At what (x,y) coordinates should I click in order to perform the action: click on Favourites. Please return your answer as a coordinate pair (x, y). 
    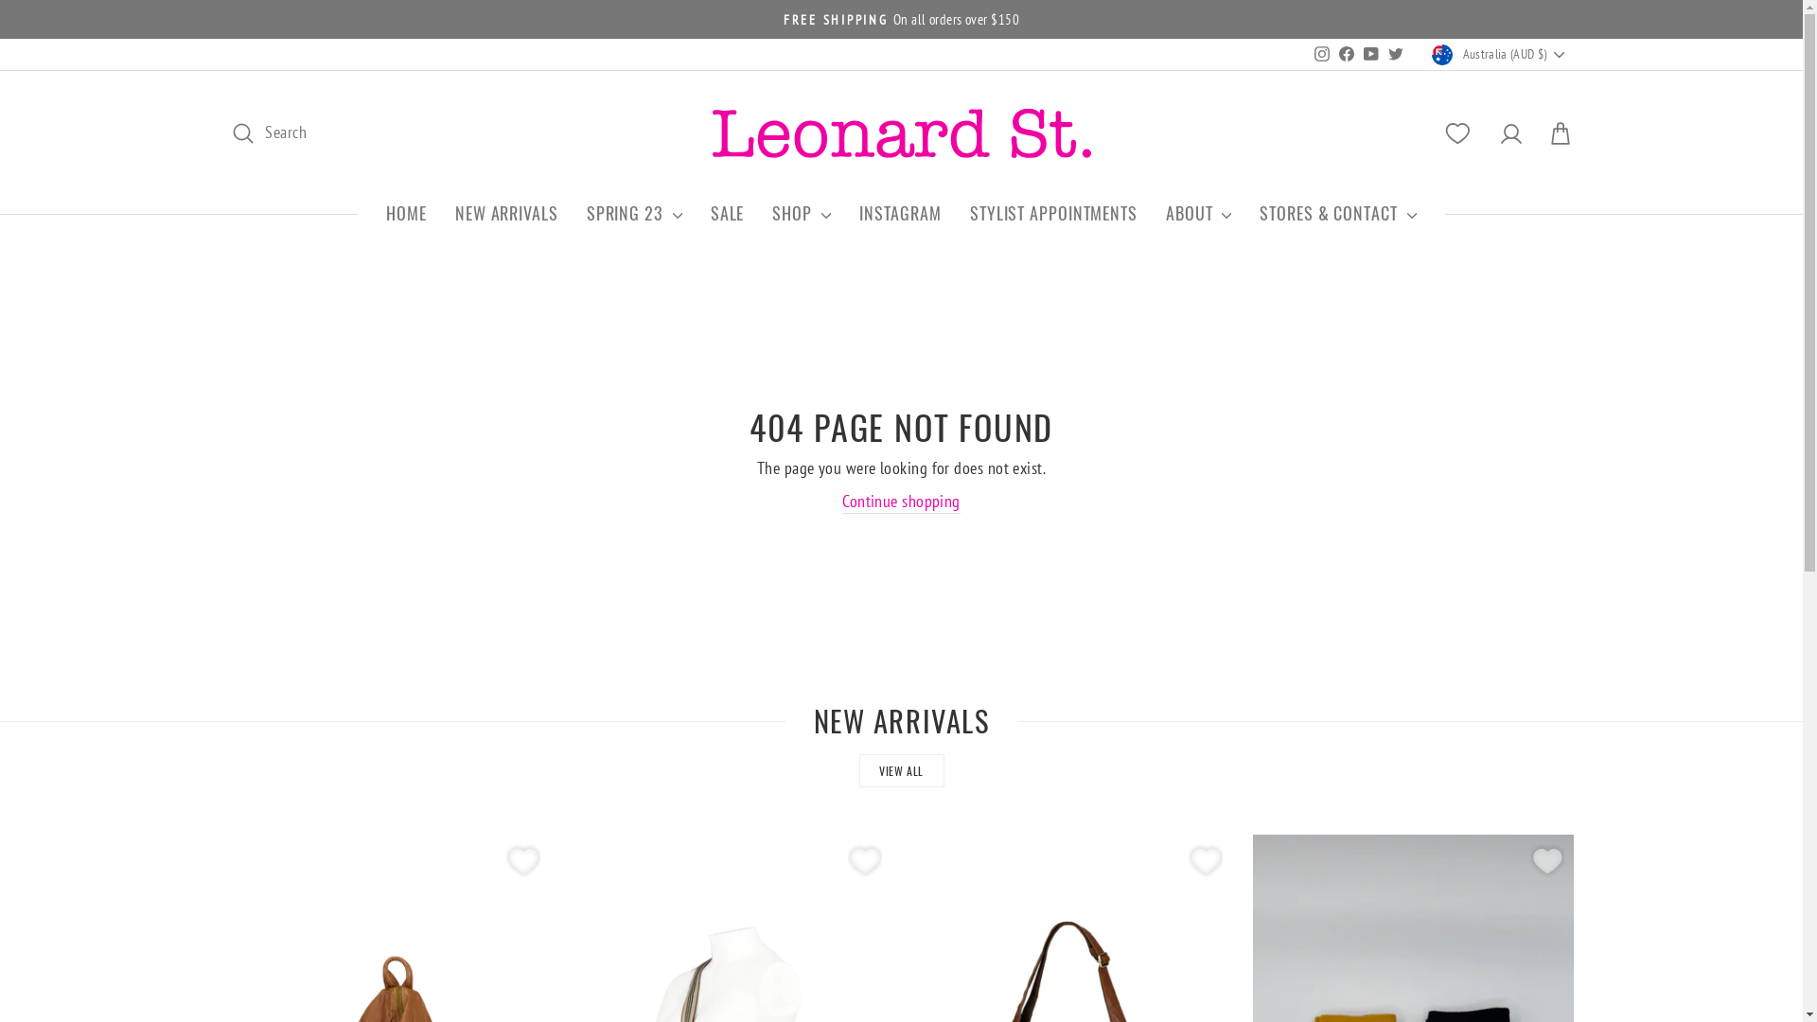
    Looking at the image, I should click on (523, 861).